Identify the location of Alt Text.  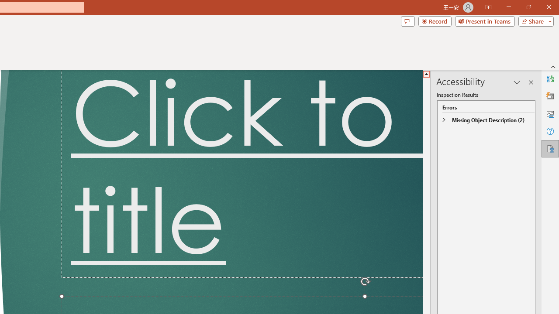
(550, 113).